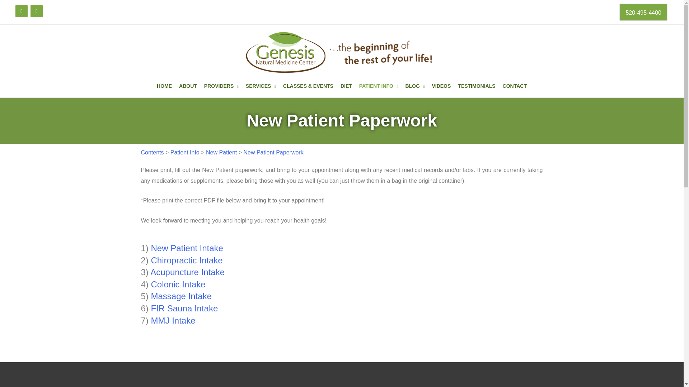  What do you see at coordinates (185, 152) in the screenshot?
I see `Go to Patient Info.` at bounding box center [185, 152].